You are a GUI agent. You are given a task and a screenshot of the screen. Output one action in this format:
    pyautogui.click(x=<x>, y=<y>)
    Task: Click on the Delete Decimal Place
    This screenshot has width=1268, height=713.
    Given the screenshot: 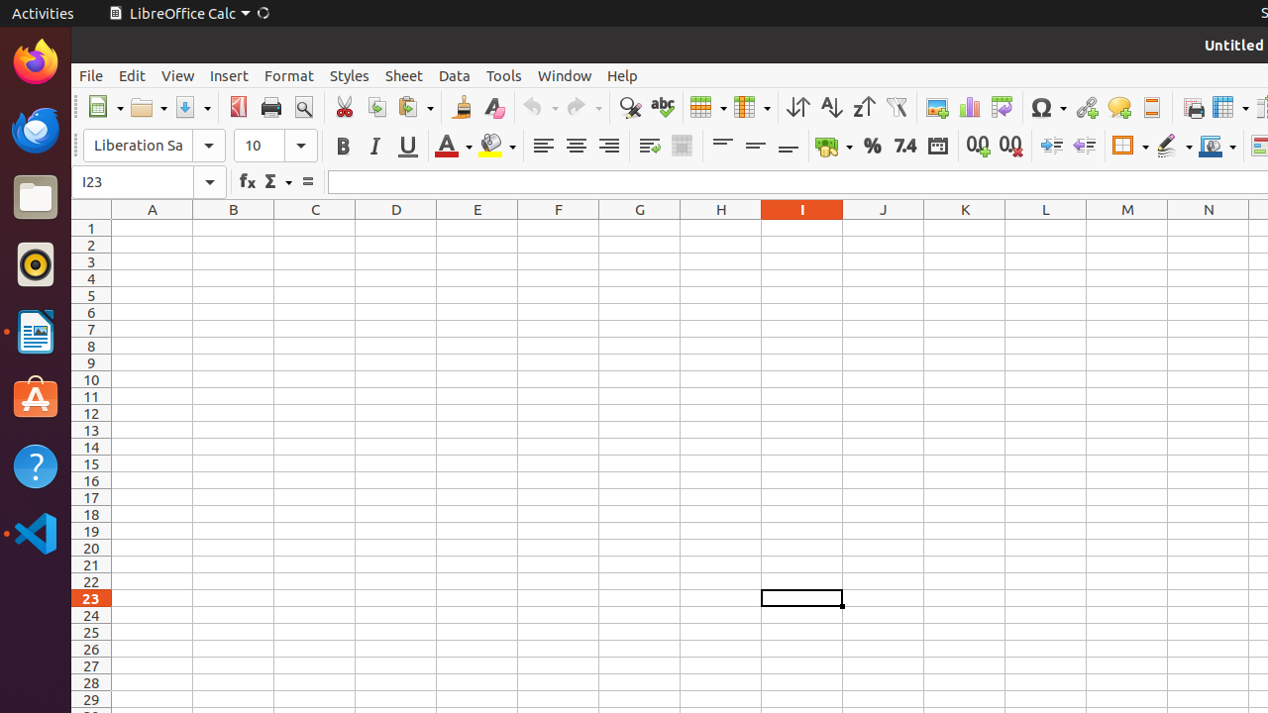 What is the action you would take?
    pyautogui.click(x=1010, y=147)
    